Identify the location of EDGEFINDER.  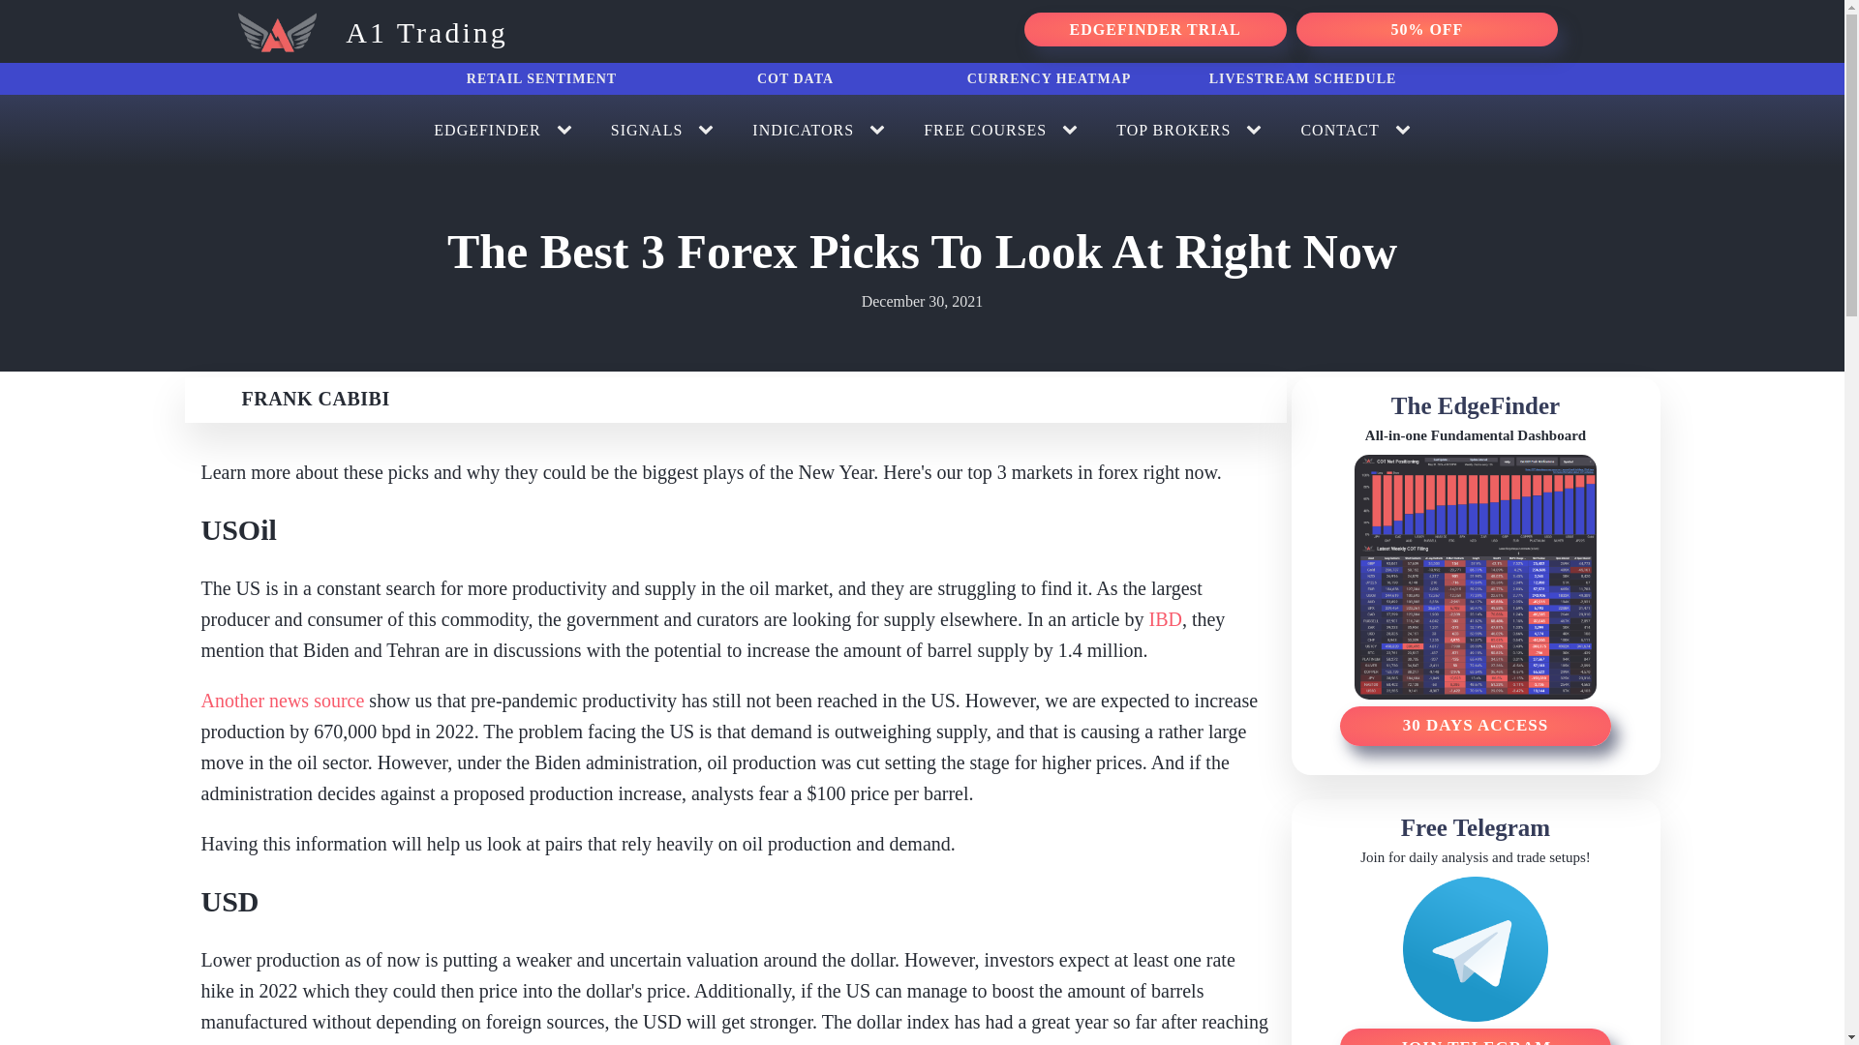
(487, 130).